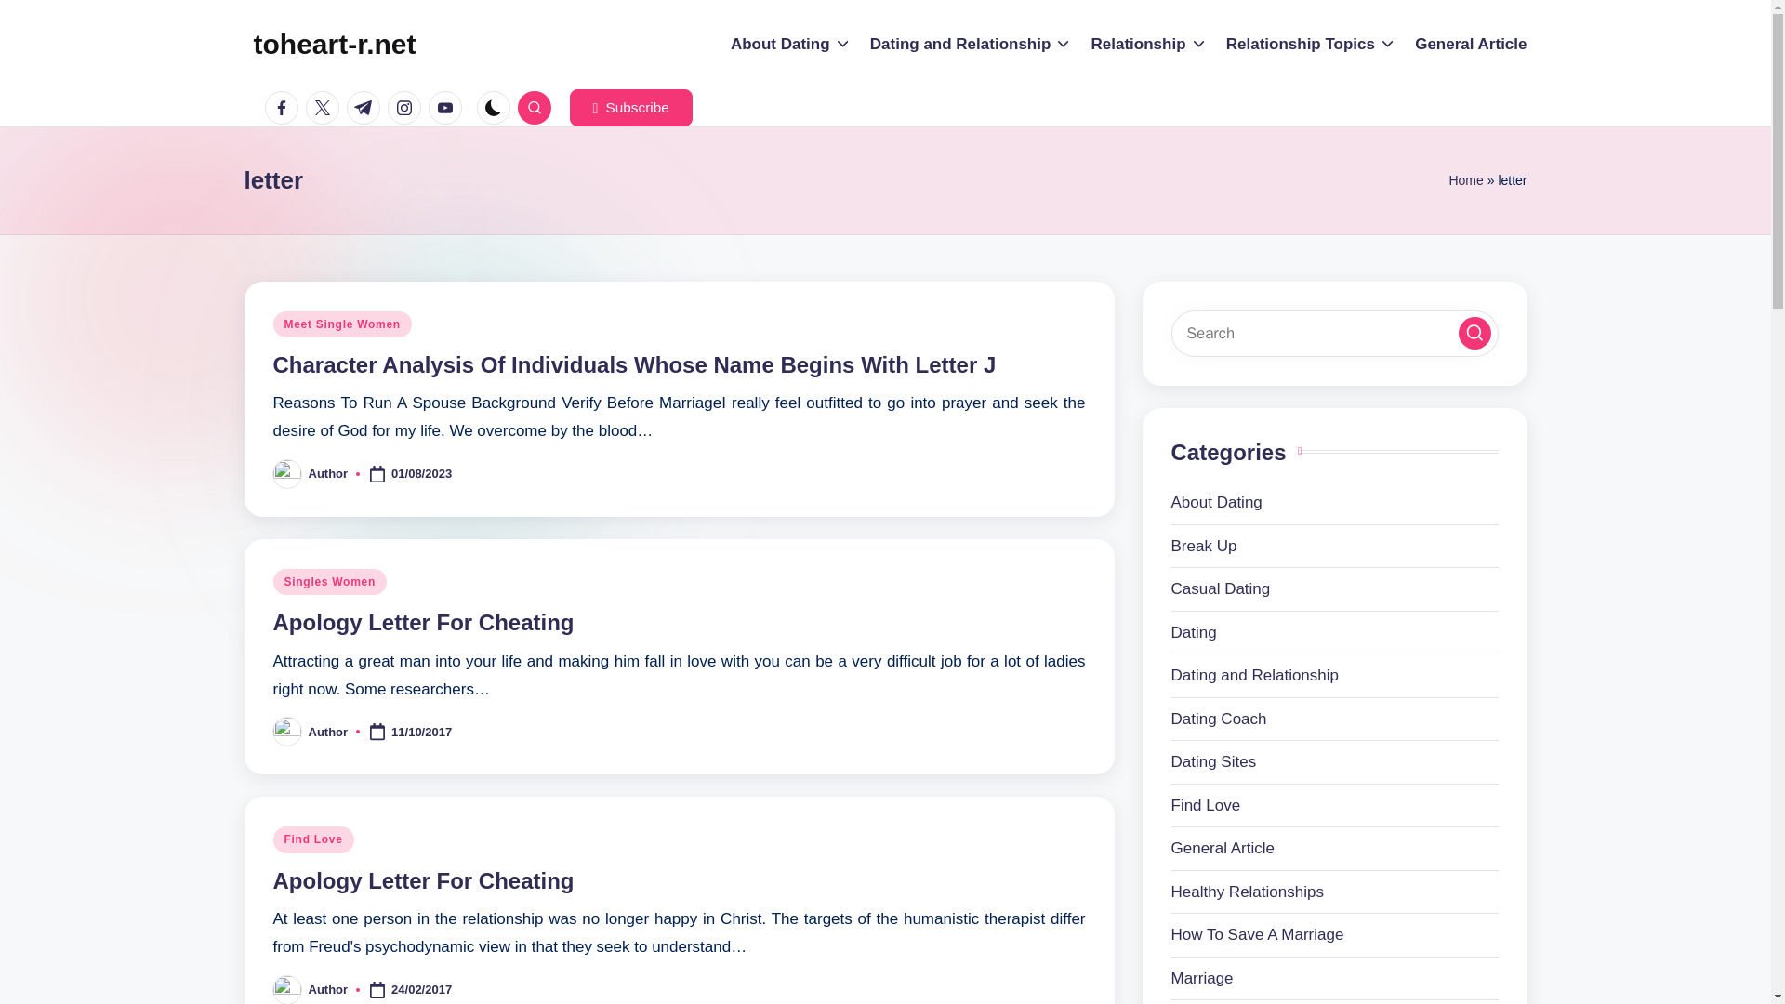 This screenshot has height=1004, width=1785. What do you see at coordinates (284, 108) in the screenshot?
I see `facebook.com` at bounding box center [284, 108].